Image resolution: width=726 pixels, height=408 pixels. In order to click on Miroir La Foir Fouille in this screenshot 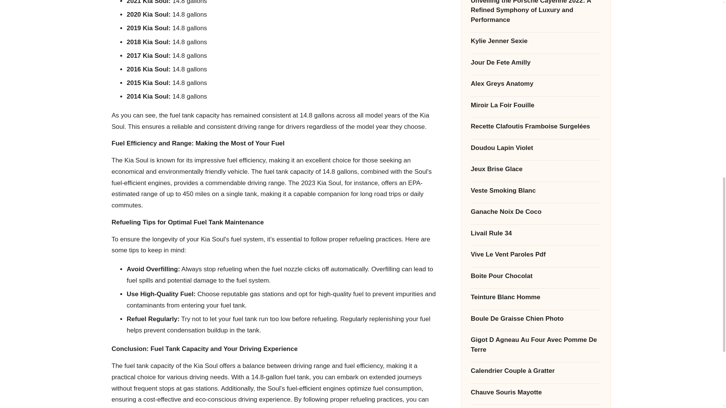, I will do `click(535, 73)`.